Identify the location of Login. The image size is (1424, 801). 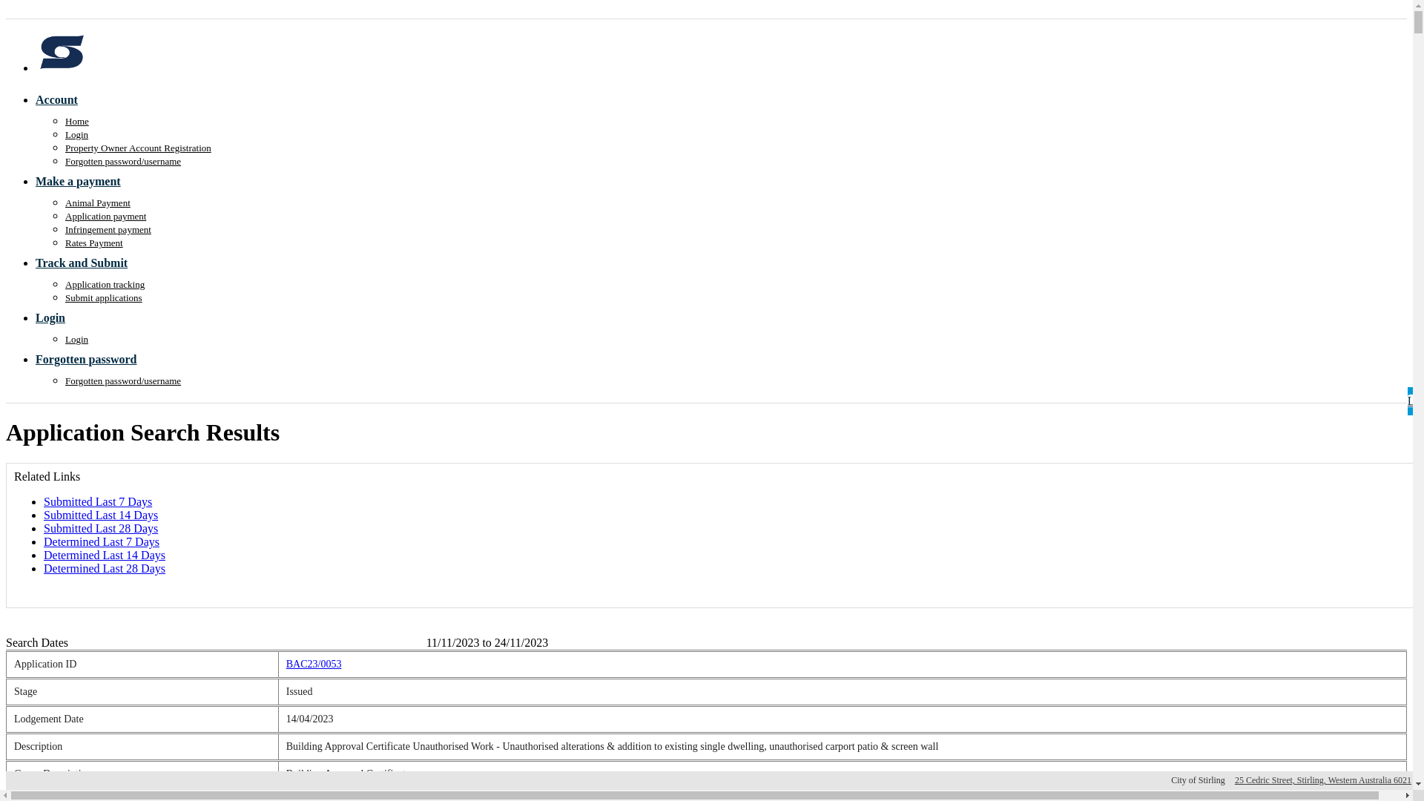
(77, 135).